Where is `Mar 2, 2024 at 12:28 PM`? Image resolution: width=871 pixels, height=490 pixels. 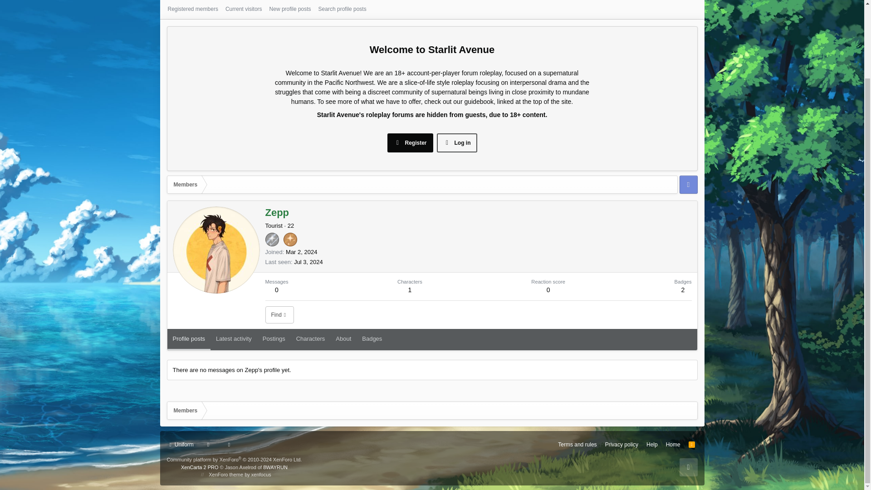
Mar 2, 2024 at 12:28 PM is located at coordinates (307, 10).